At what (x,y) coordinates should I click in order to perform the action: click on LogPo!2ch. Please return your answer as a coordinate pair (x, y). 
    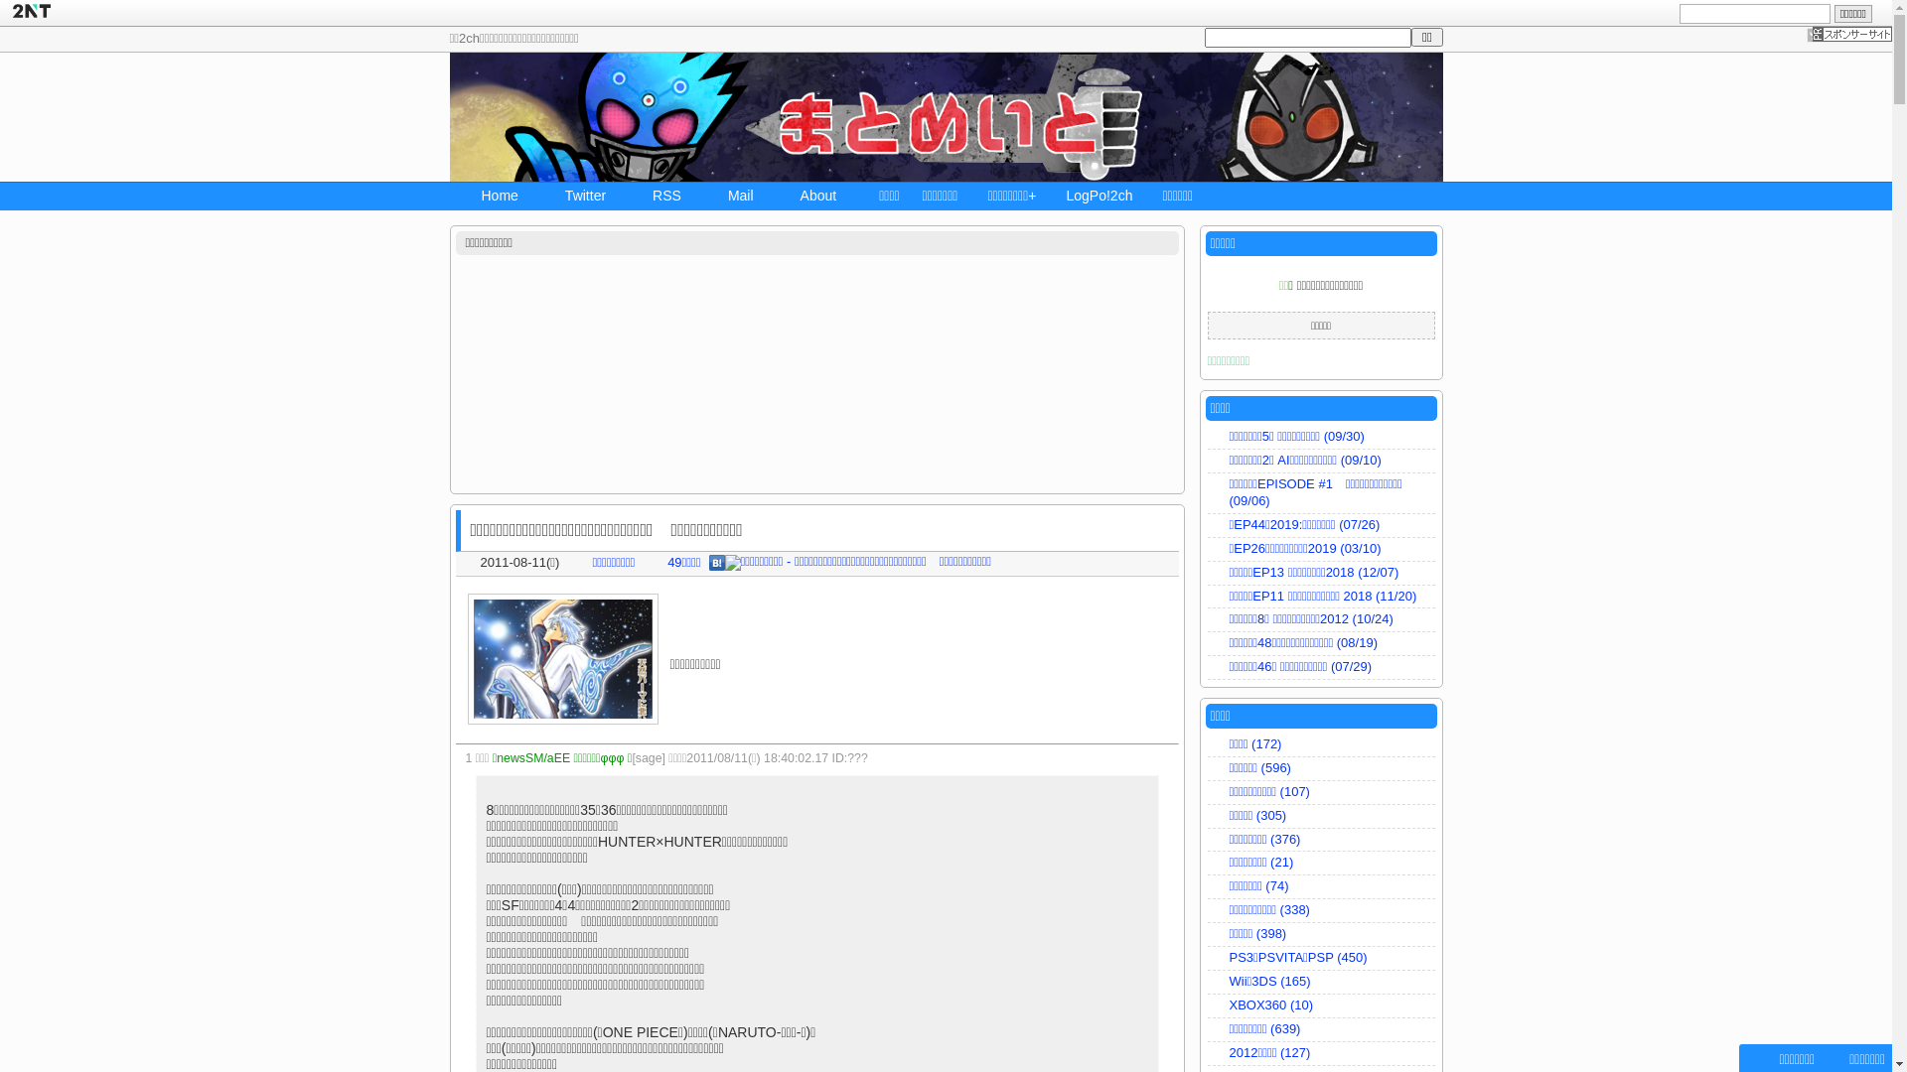
    Looking at the image, I should click on (1100, 198).